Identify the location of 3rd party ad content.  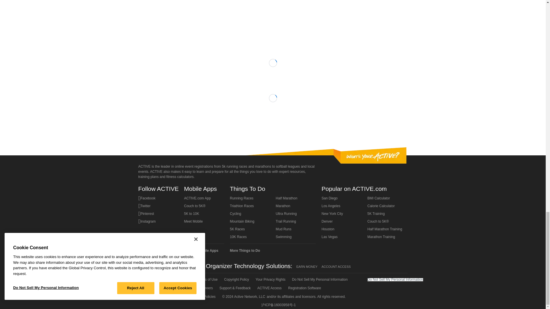
(273, 125).